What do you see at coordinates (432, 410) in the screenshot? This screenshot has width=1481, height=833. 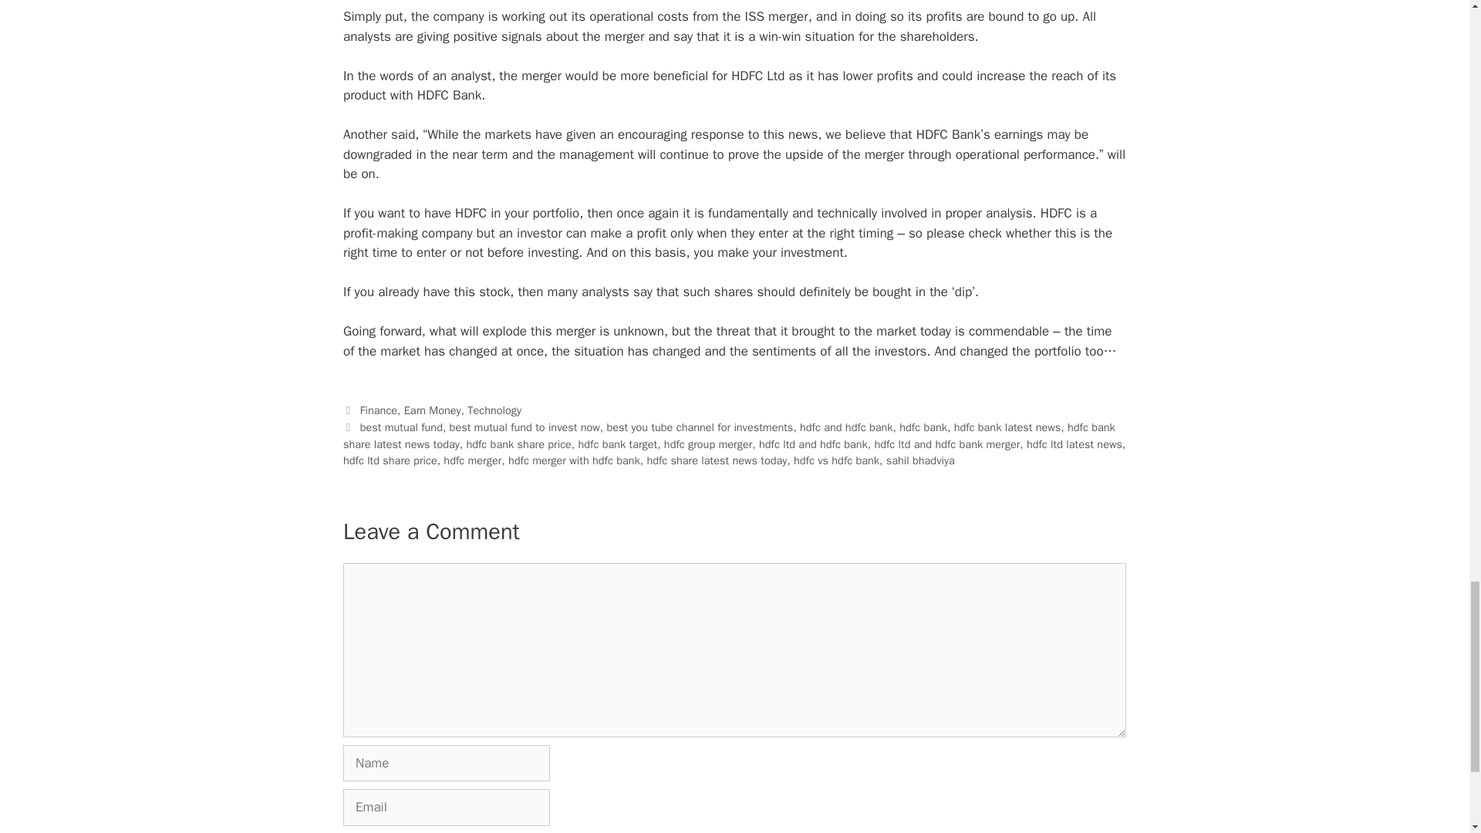 I see `Earn Money` at bounding box center [432, 410].